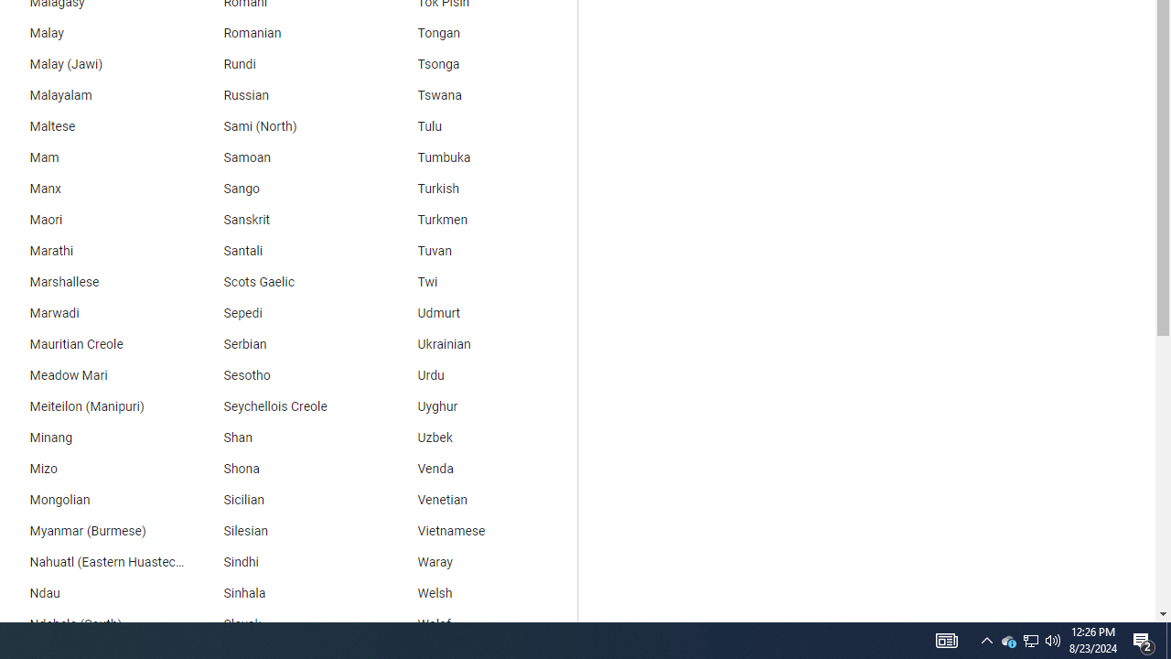 The width and height of the screenshot is (1171, 659). I want to click on Samoan, so click(285, 157).